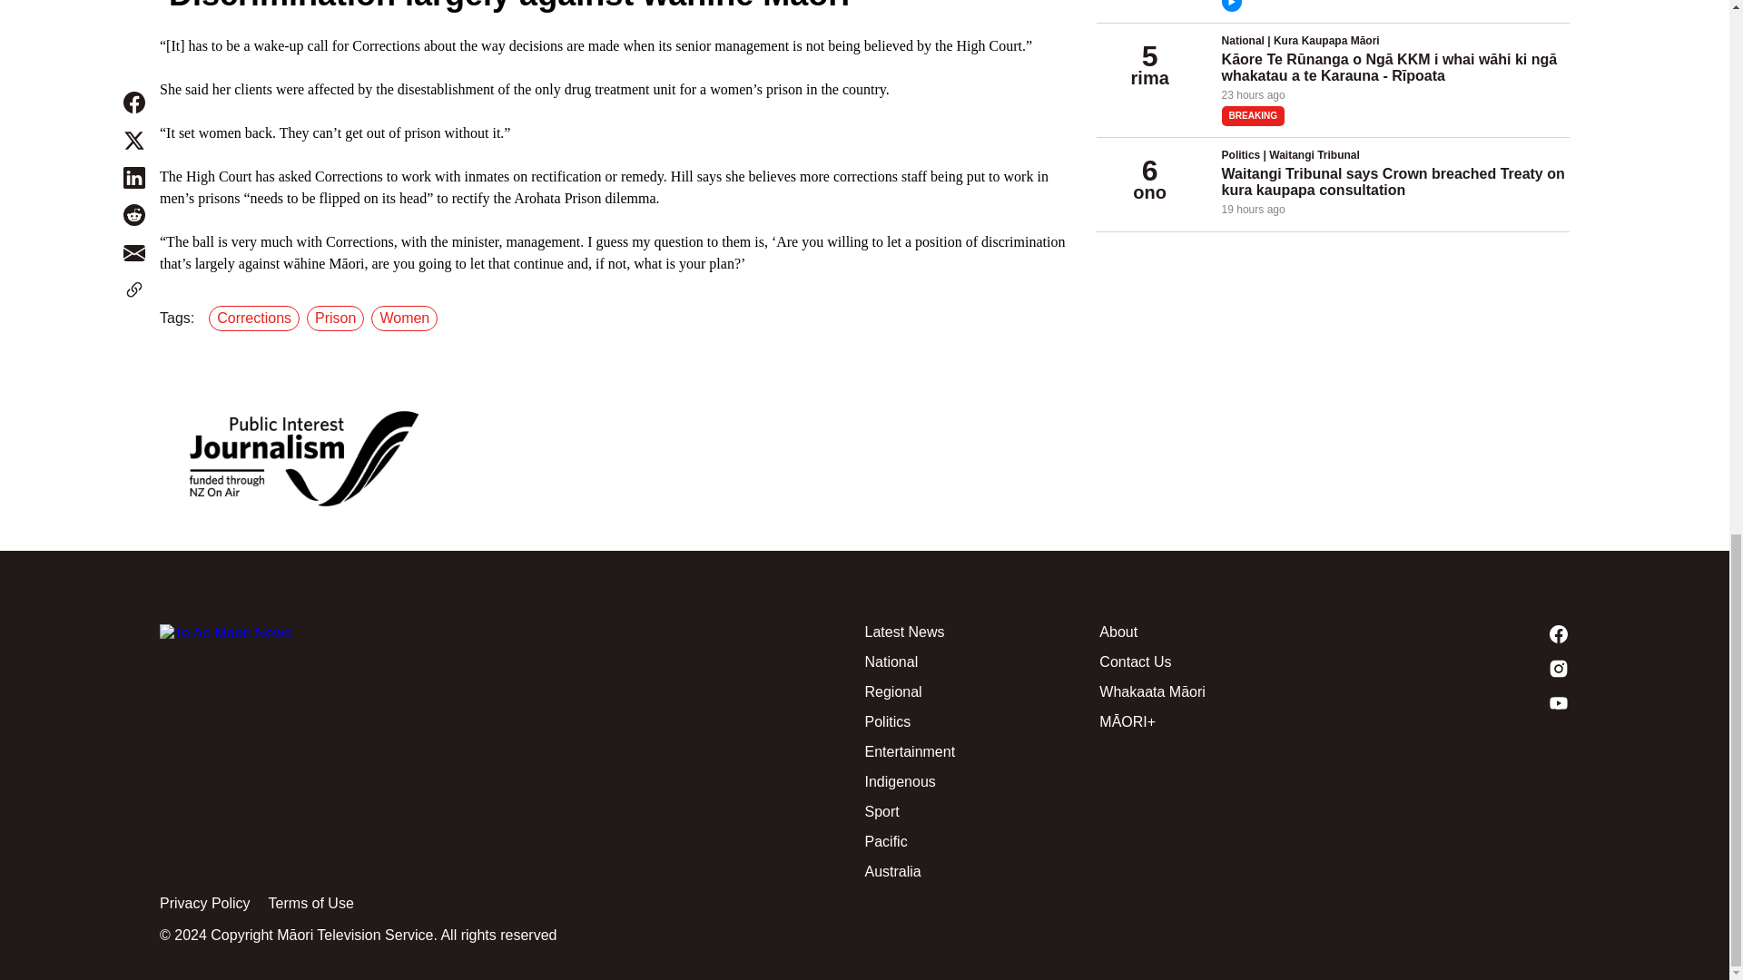 Image resolution: width=1743 pixels, height=980 pixels. I want to click on Instagram, so click(1452, 668).